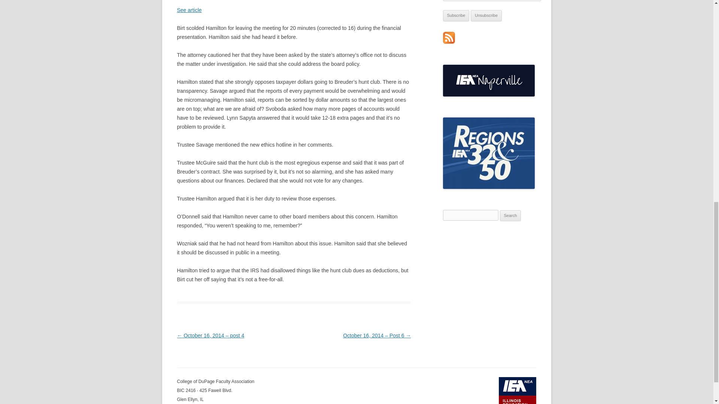 The height and width of the screenshot is (404, 719). What do you see at coordinates (510, 215) in the screenshot?
I see `Search` at bounding box center [510, 215].